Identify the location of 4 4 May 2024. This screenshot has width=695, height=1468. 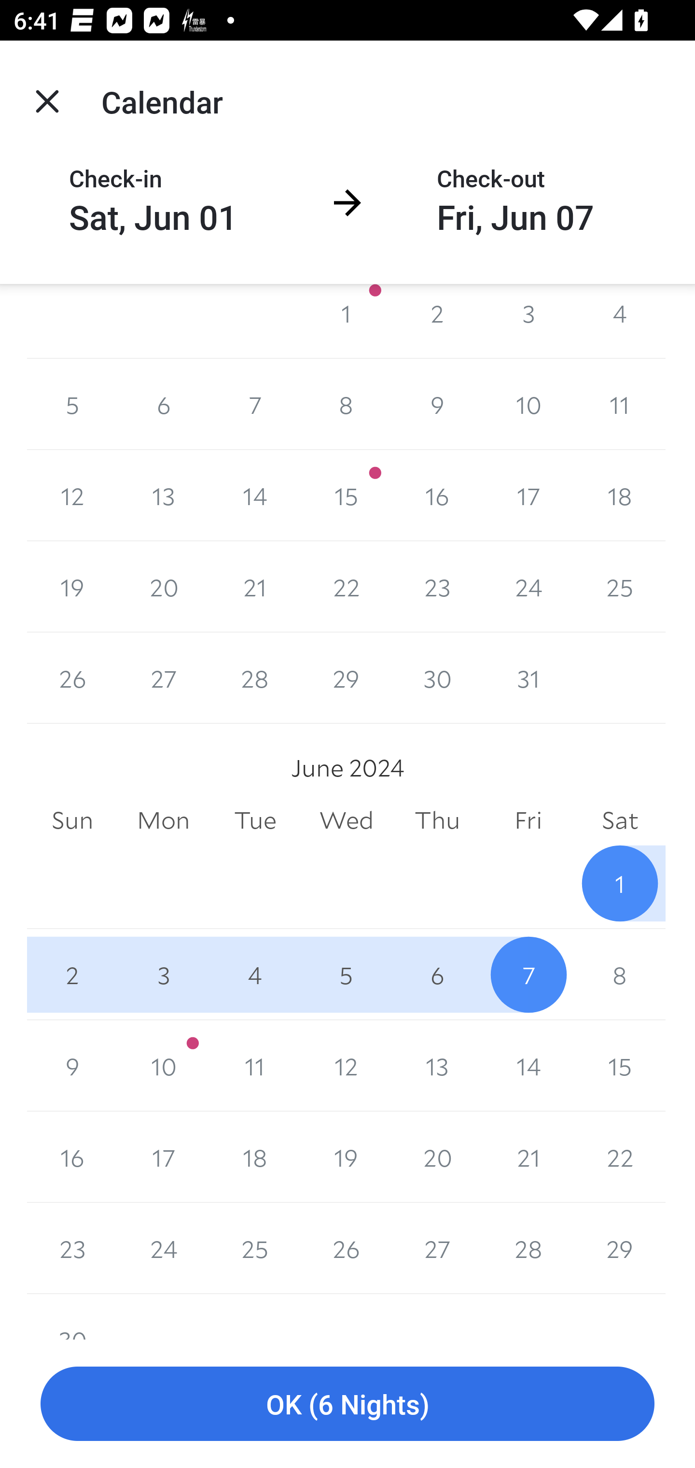
(620, 321).